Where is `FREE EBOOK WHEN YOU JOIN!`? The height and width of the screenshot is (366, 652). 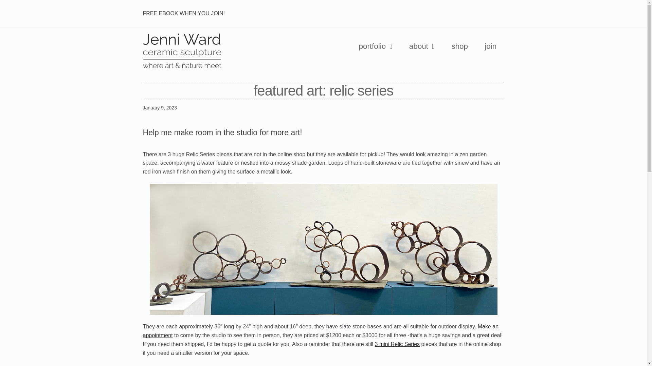 FREE EBOOK WHEN YOU JOIN! is located at coordinates (186, 14).